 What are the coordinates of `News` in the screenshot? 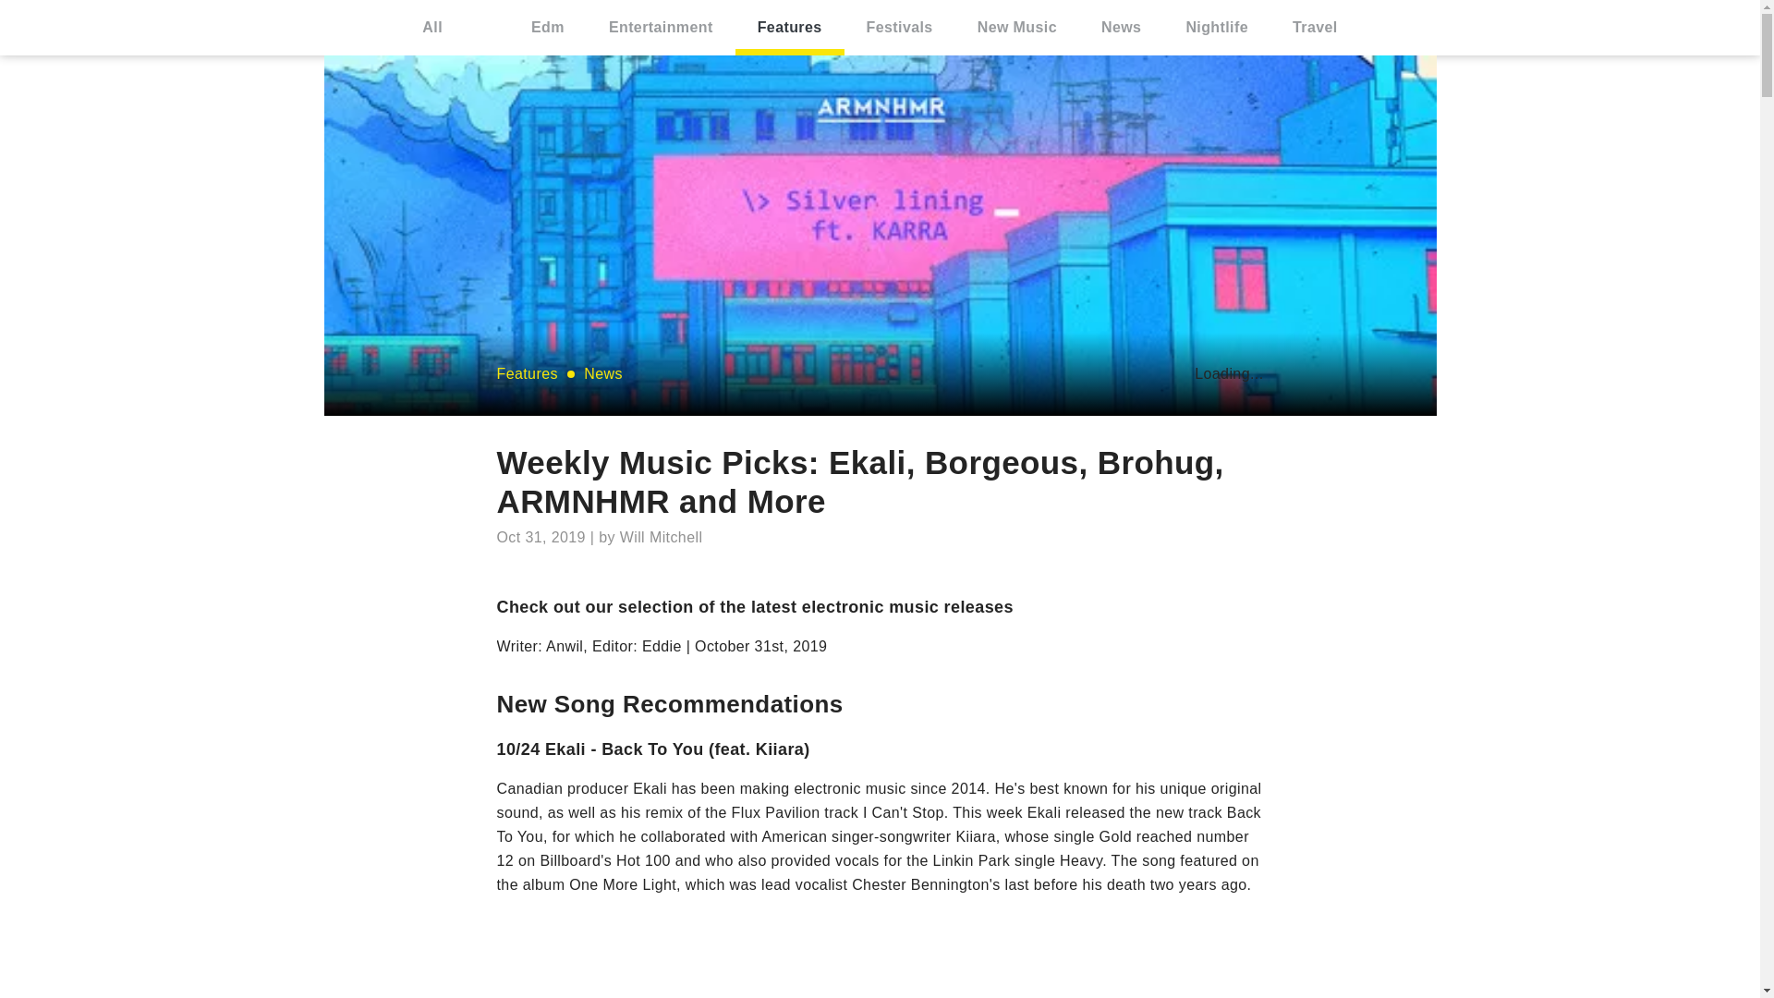 It's located at (602, 373).